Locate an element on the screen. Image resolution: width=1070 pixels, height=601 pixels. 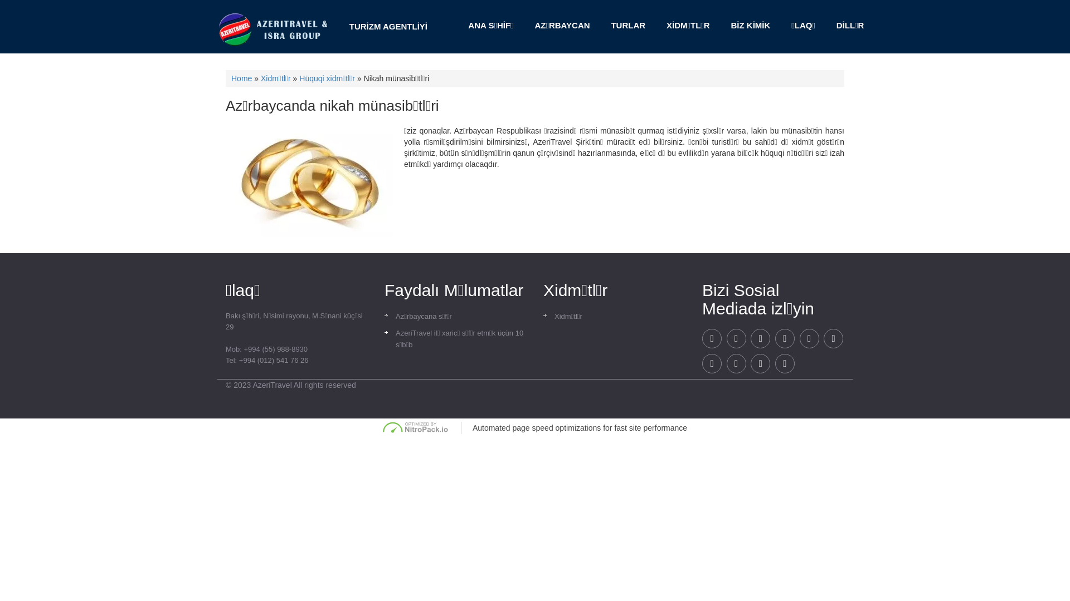
Pinterest is located at coordinates (737, 338).